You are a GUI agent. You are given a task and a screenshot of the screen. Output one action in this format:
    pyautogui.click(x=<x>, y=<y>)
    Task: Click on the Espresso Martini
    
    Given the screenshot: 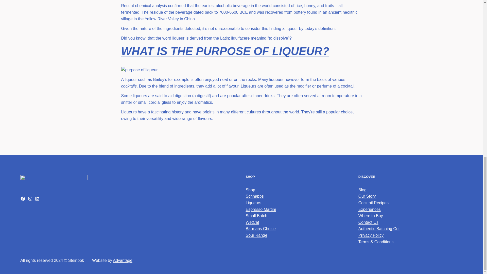 What is the action you would take?
    pyautogui.click(x=260, y=209)
    